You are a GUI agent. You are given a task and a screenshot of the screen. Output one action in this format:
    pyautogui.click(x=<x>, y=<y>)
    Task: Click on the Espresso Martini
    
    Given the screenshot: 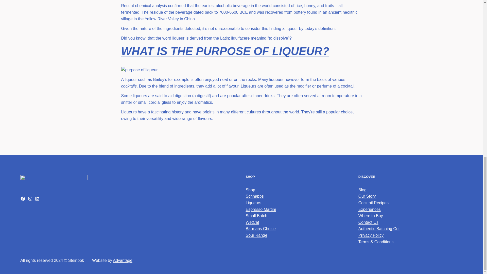 What is the action you would take?
    pyautogui.click(x=260, y=209)
    